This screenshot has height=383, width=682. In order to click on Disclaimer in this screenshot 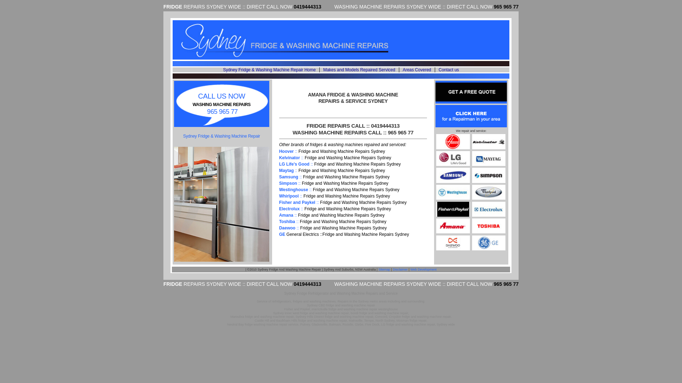, I will do `click(400, 270)`.